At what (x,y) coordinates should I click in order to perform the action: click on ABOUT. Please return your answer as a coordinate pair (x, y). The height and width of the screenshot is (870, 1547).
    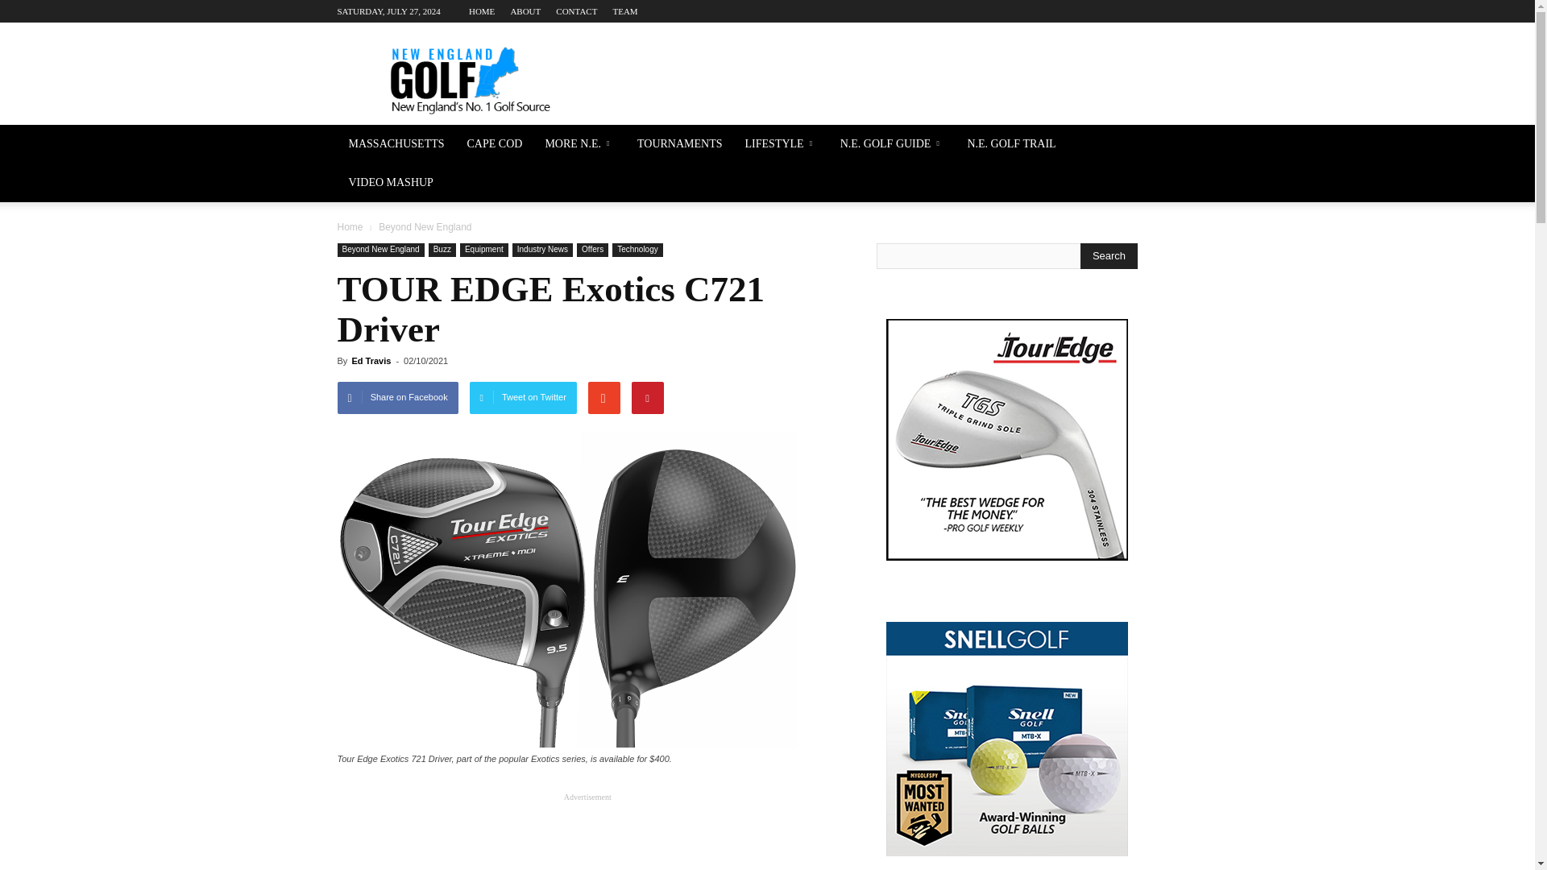
    Looking at the image, I should click on (525, 11).